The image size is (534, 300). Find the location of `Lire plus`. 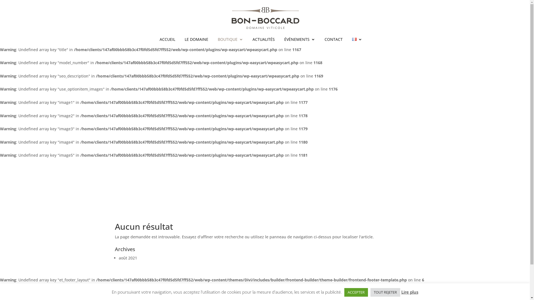

Lire plus is located at coordinates (409, 292).